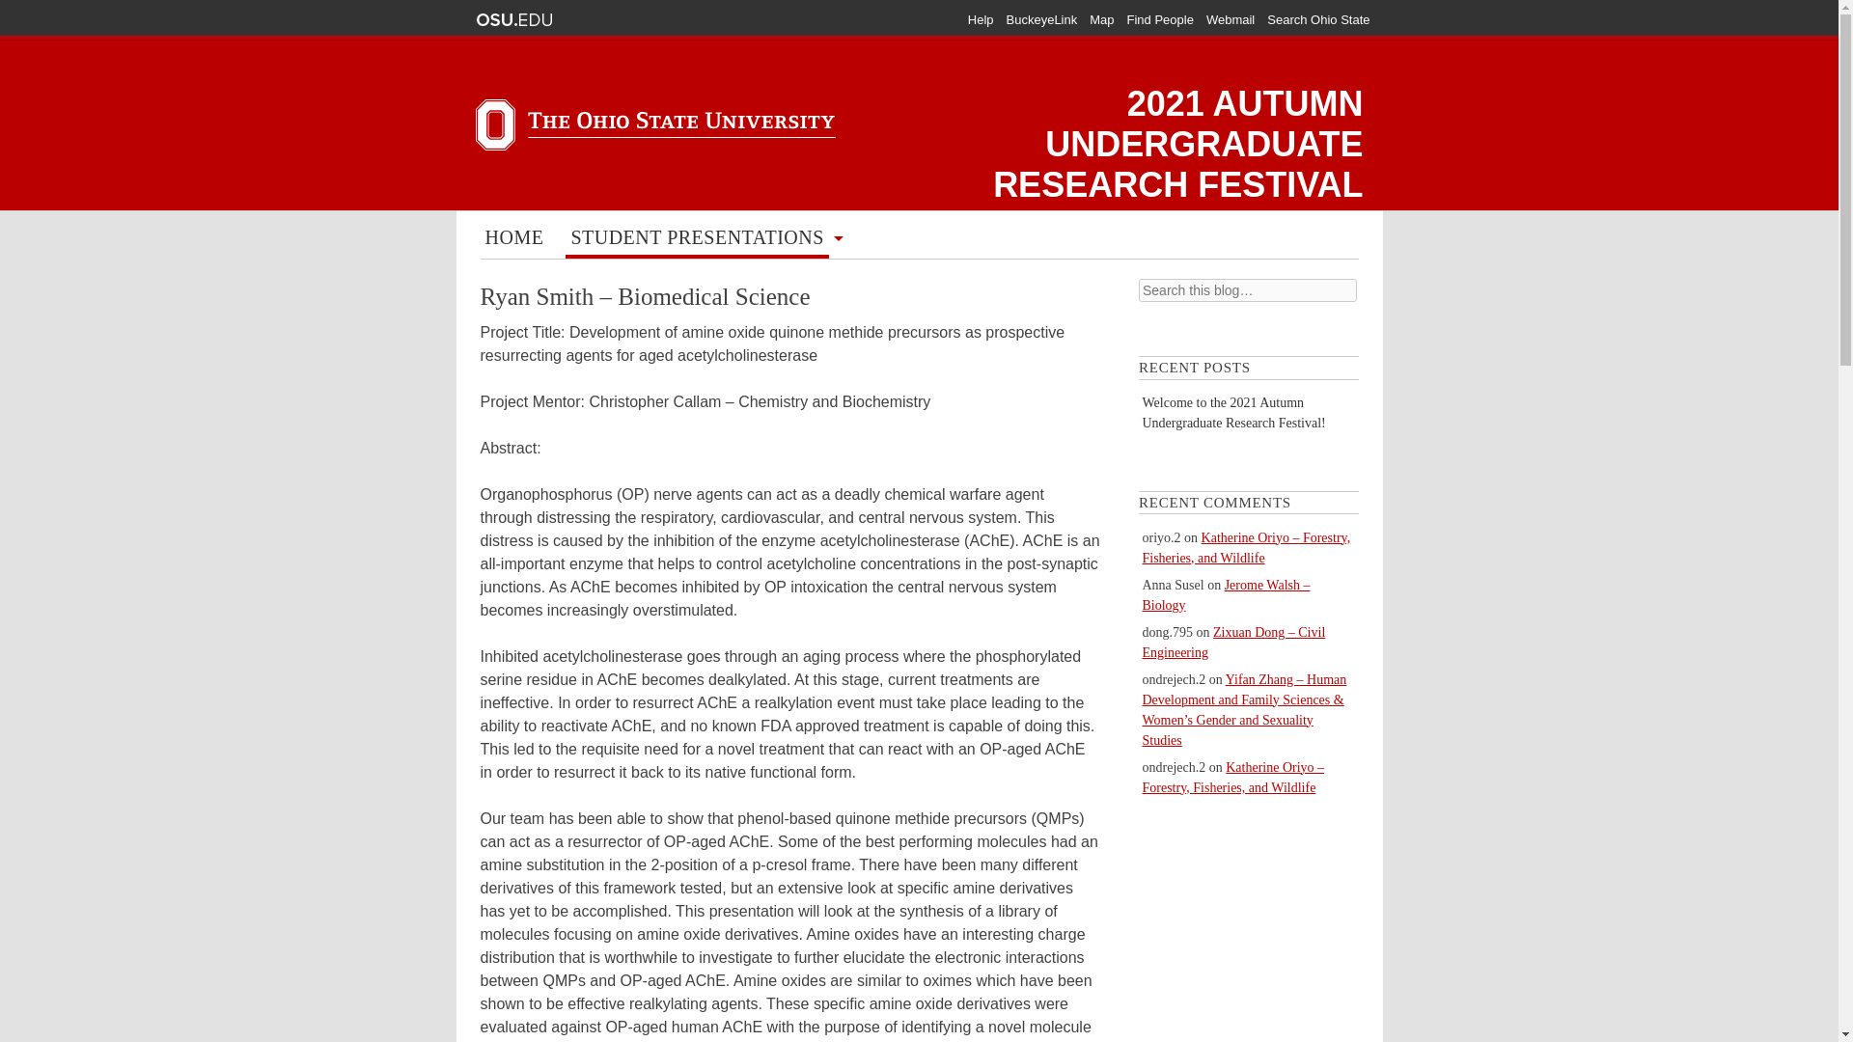 The width and height of the screenshot is (1853, 1042). I want to click on STUDENT PRESENTATIONS, so click(697, 239).